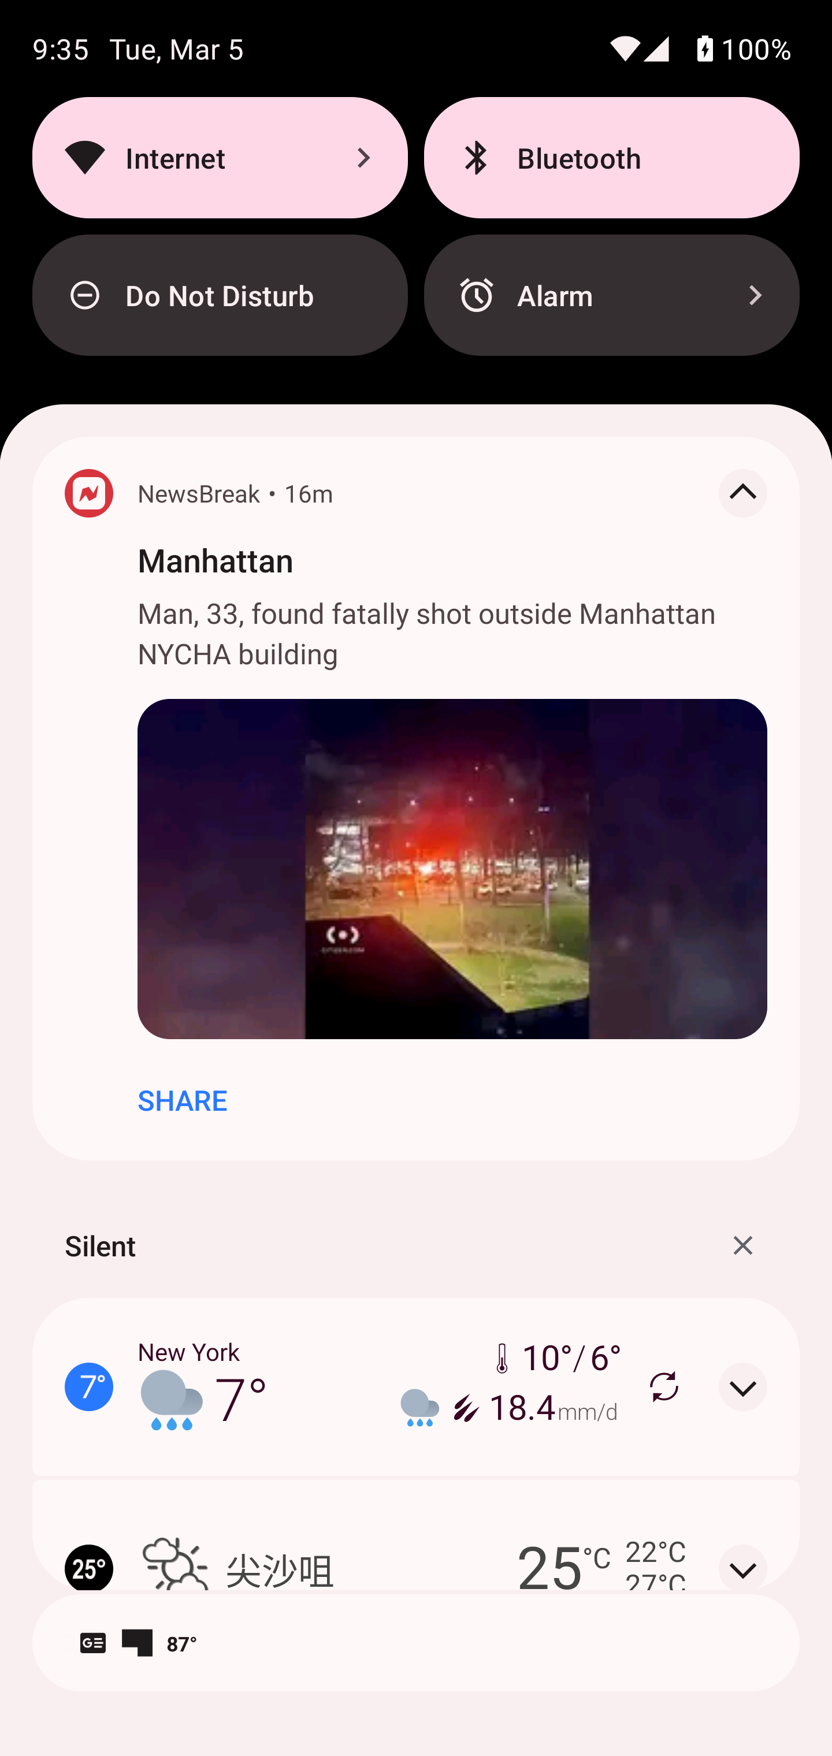 The width and height of the screenshot is (832, 1756). I want to click on On Internet,AndroidWifi Internet, so click(220, 157).